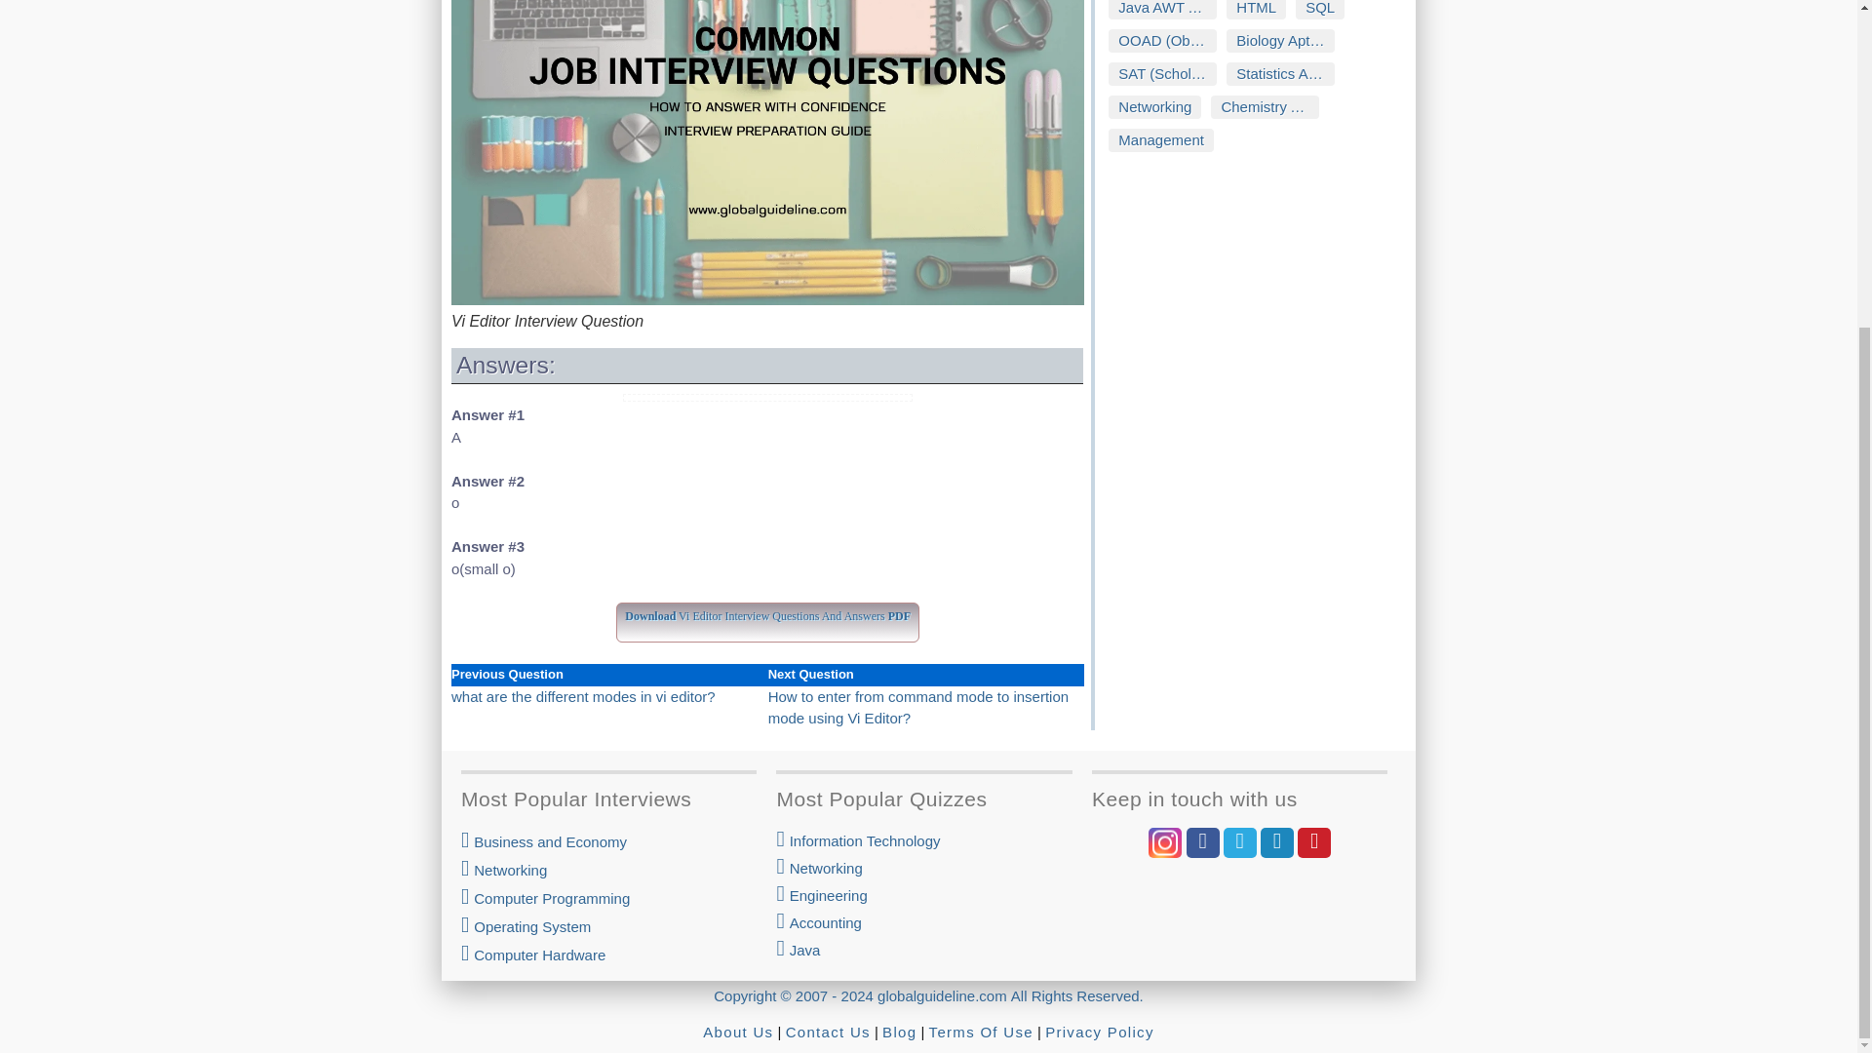  Describe the element at coordinates (1256, 10) in the screenshot. I see `HTML` at that location.